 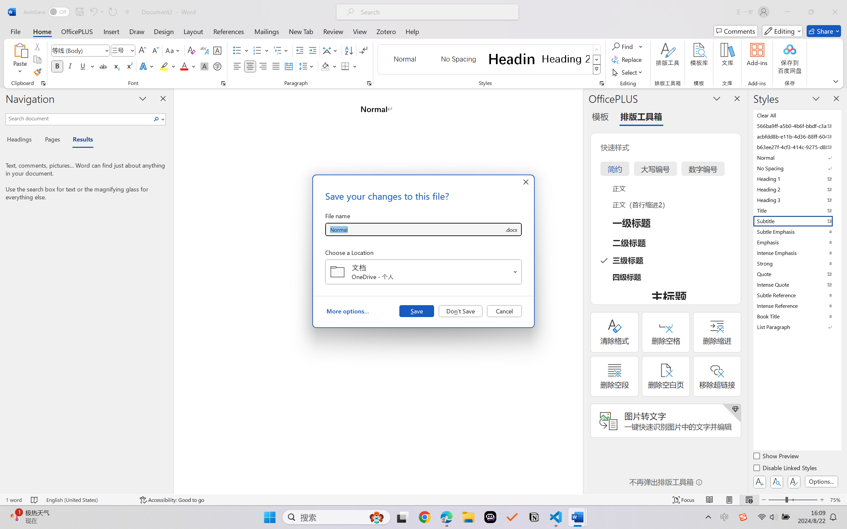 I want to click on View, so click(x=360, y=31).